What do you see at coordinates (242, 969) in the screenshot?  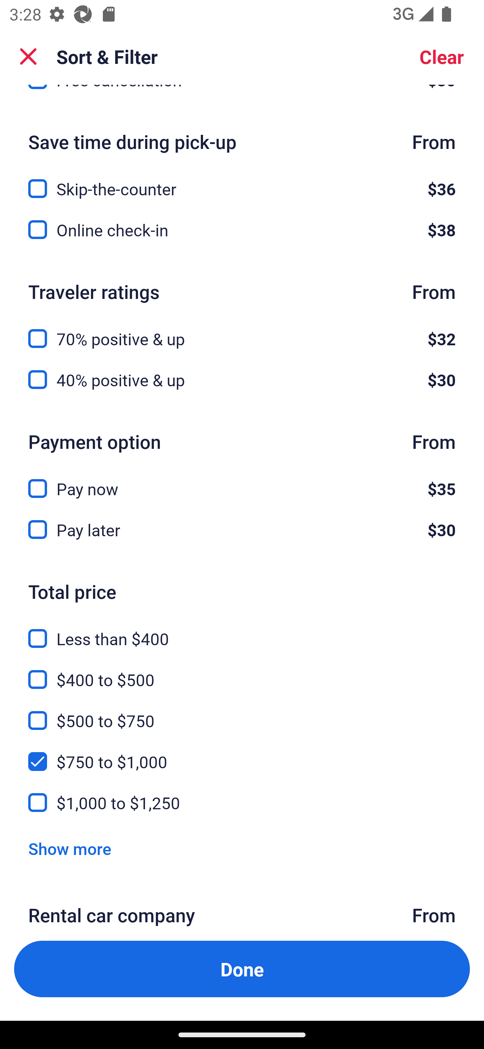 I see `Apply and close Sort and Filter Done` at bounding box center [242, 969].